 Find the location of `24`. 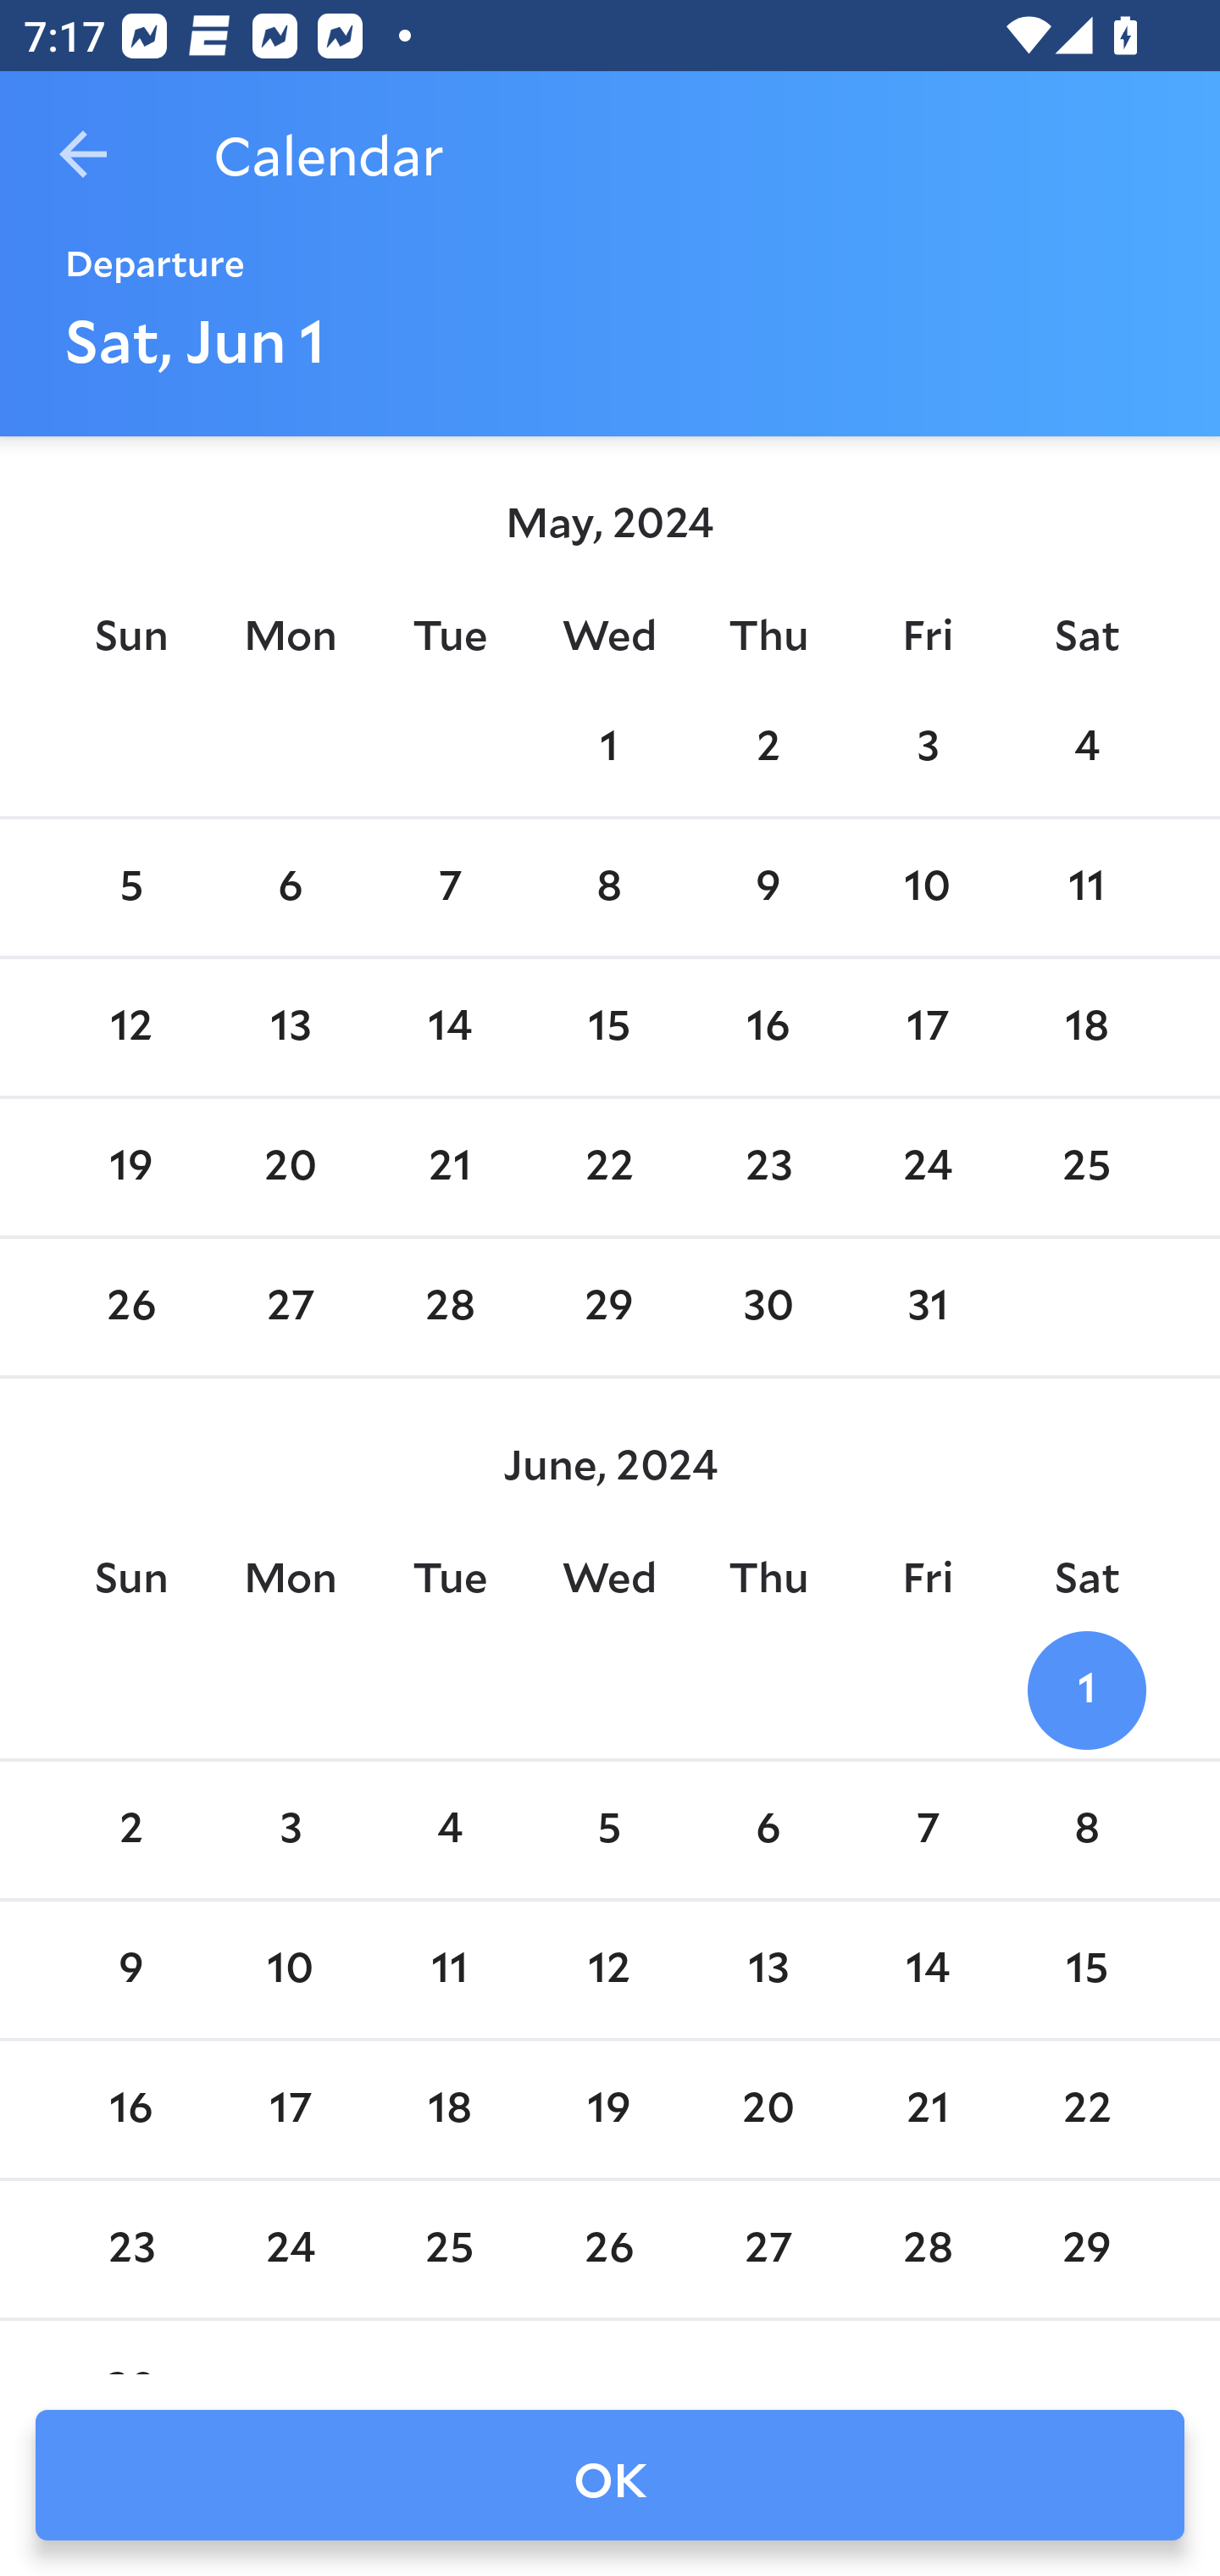

24 is located at coordinates (927, 1167).